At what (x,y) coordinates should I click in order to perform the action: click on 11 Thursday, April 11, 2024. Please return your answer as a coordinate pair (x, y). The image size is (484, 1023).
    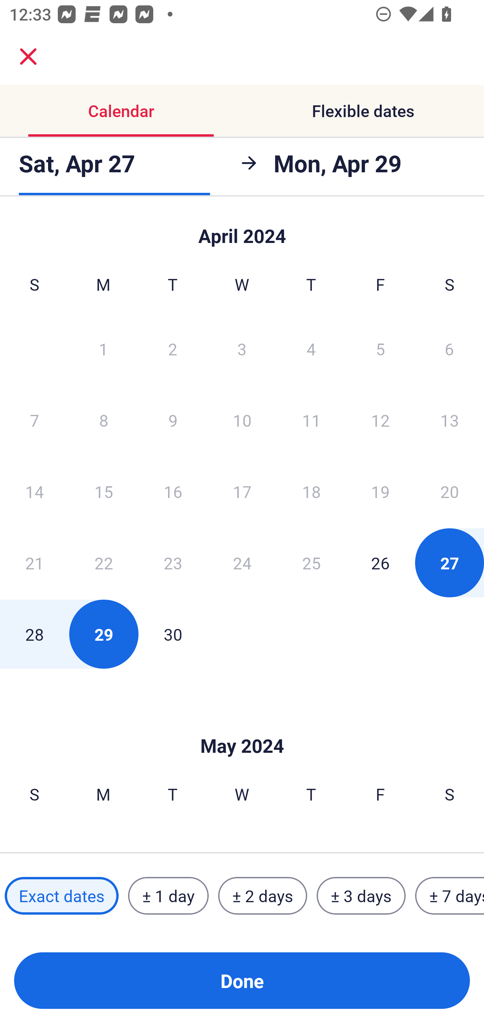
    Looking at the image, I should click on (311, 420).